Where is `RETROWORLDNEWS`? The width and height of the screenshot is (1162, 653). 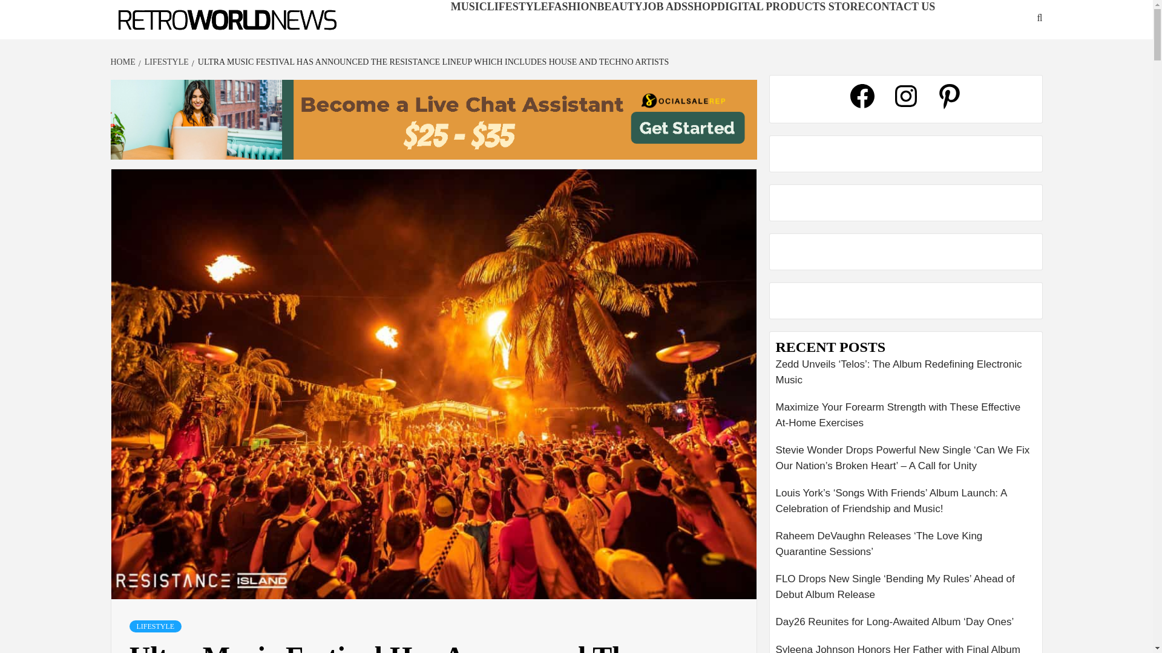
RETROWORLDNEWS is located at coordinates (179, 39).